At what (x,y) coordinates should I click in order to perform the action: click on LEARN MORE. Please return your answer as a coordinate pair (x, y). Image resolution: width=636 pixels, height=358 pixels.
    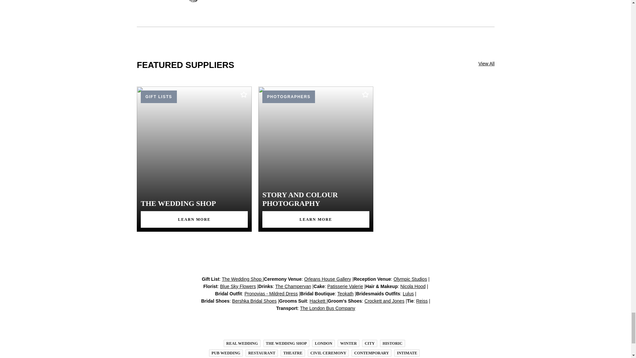
    Looking at the image, I should click on (316, 219).